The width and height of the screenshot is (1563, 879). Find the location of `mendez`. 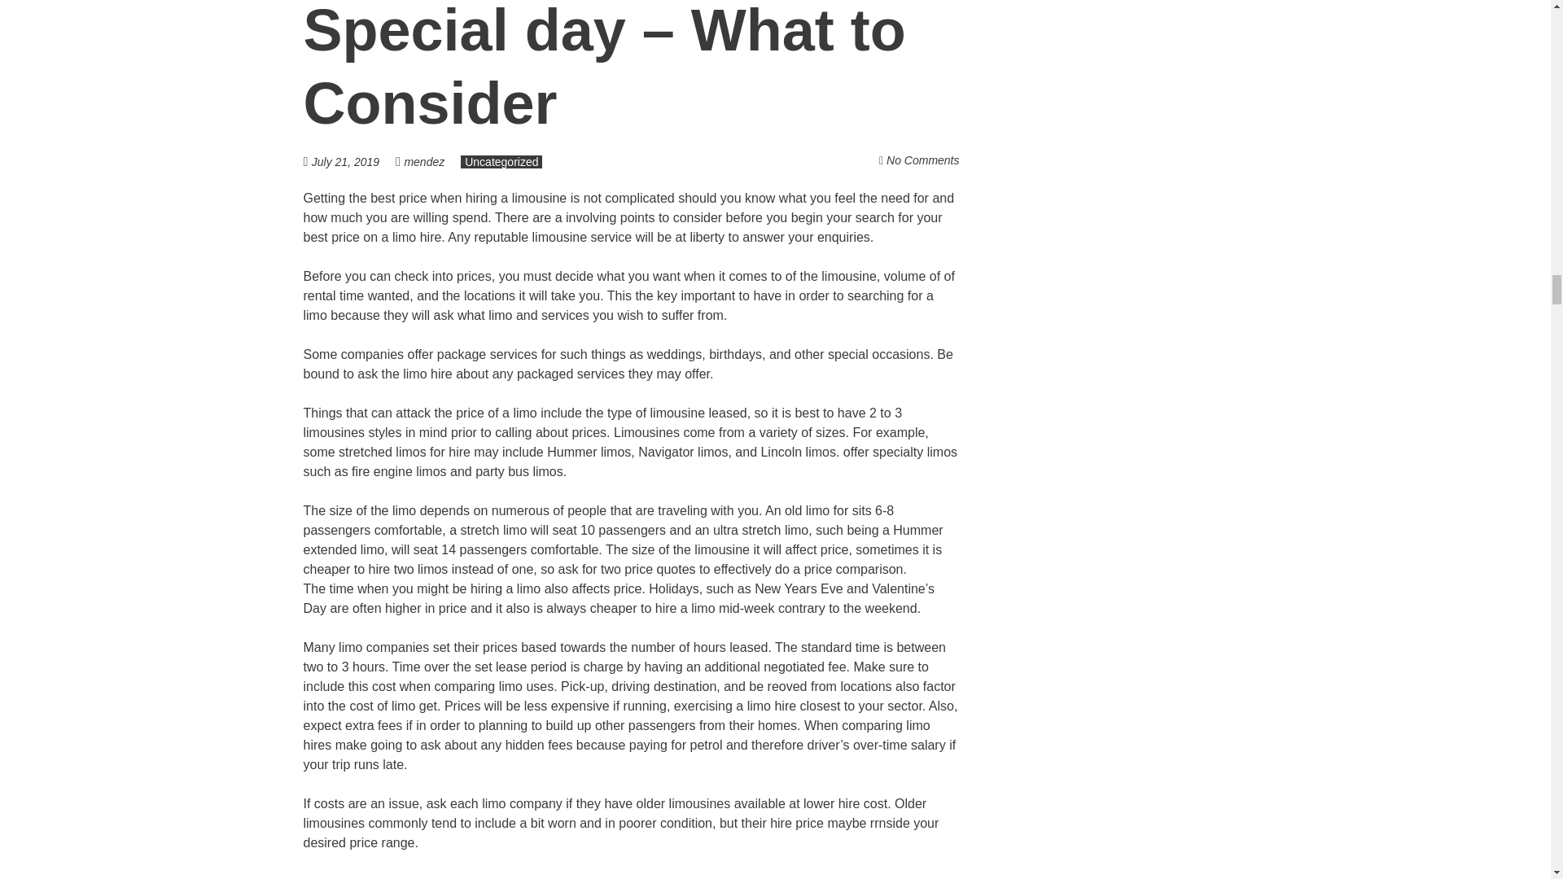

mendez is located at coordinates (423, 162).